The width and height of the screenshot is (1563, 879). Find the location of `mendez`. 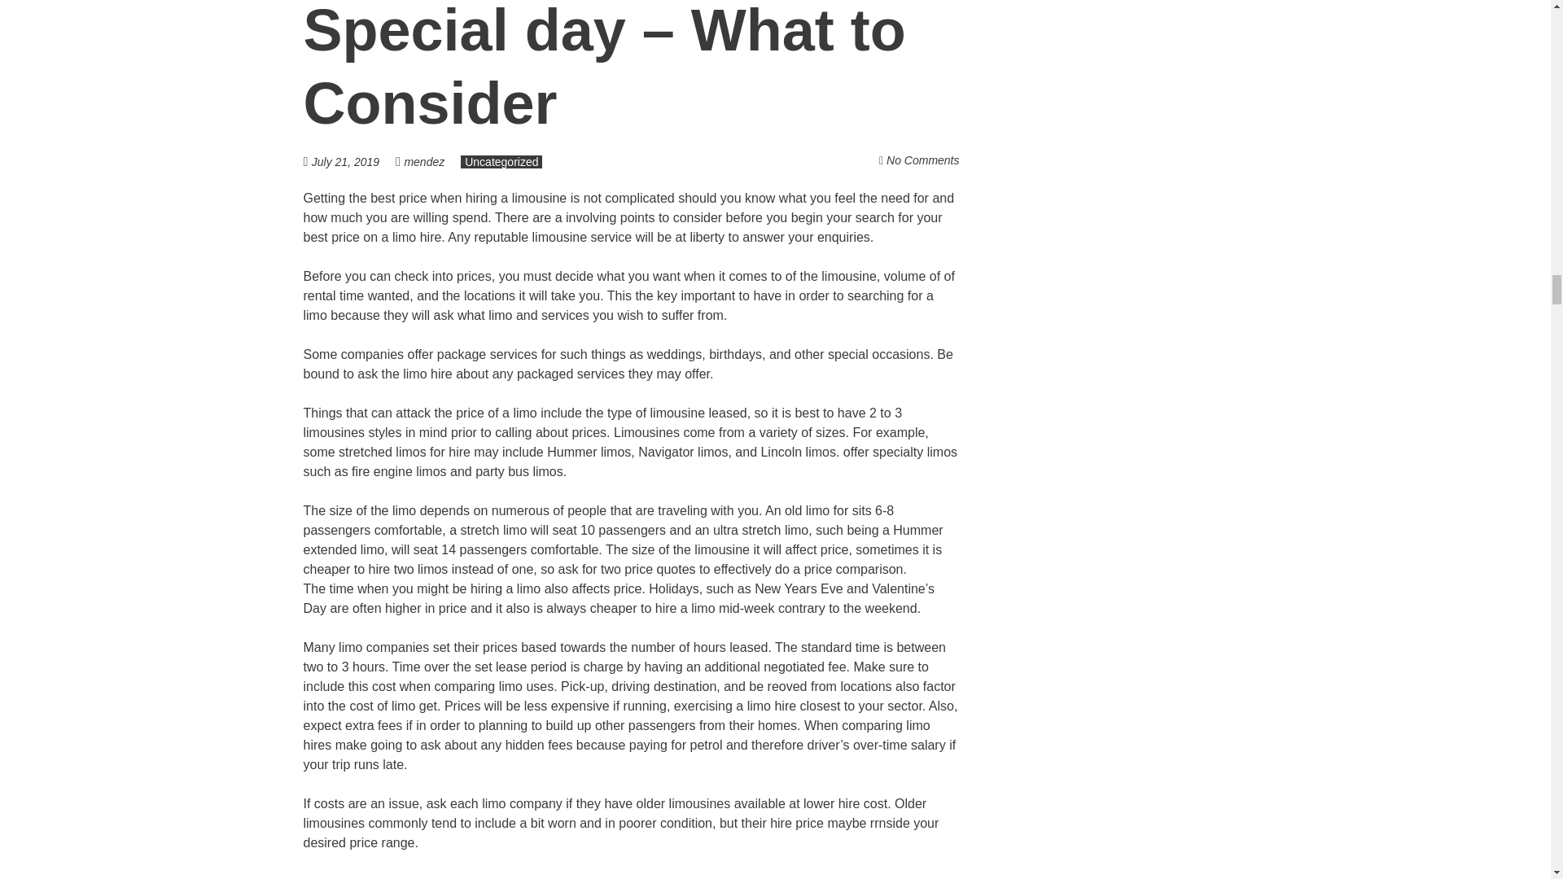

mendez is located at coordinates (423, 162).